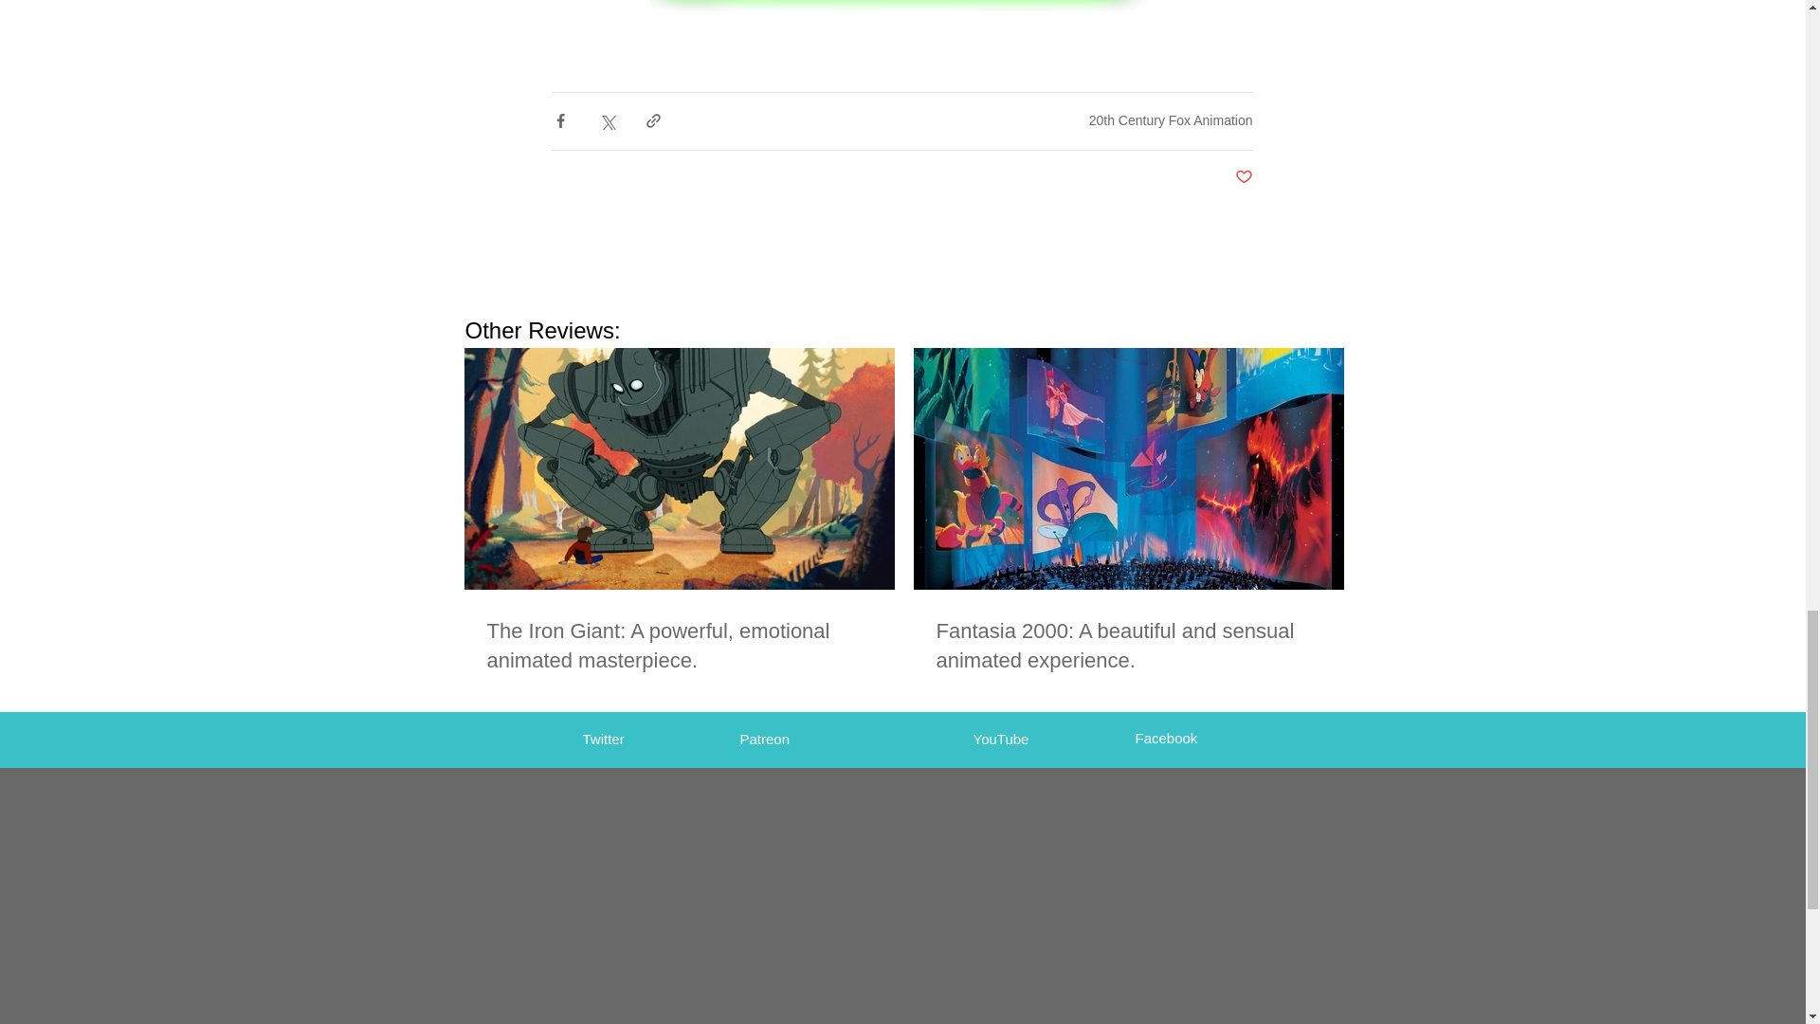 The image size is (1820, 1024). Describe the element at coordinates (1242, 177) in the screenshot. I see `Post not marked as liked` at that location.